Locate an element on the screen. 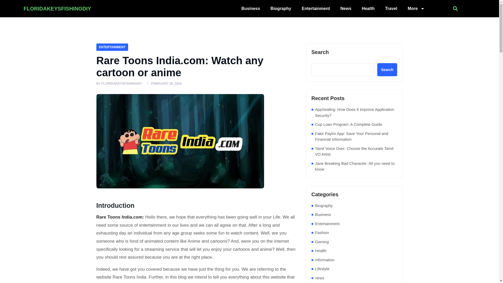  Entertainment is located at coordinates (316, 8).